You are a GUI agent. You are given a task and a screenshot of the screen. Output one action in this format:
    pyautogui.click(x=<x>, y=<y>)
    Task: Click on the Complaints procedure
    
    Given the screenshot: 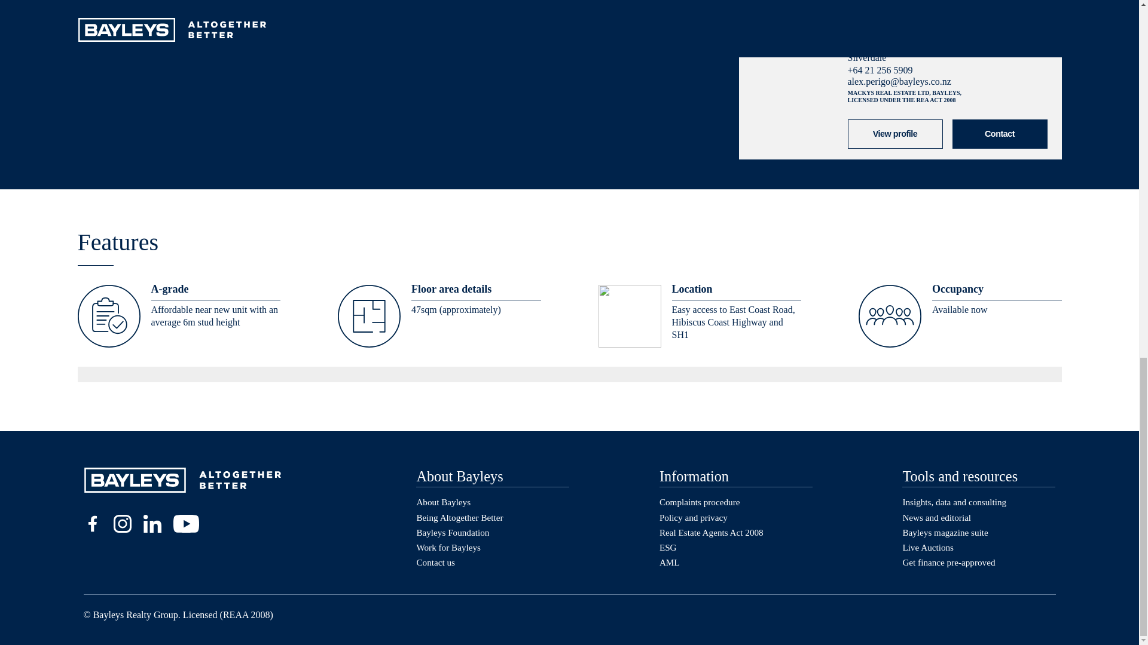 What is the action you would take?
    pyautogui.click(x=700, y=502)
    